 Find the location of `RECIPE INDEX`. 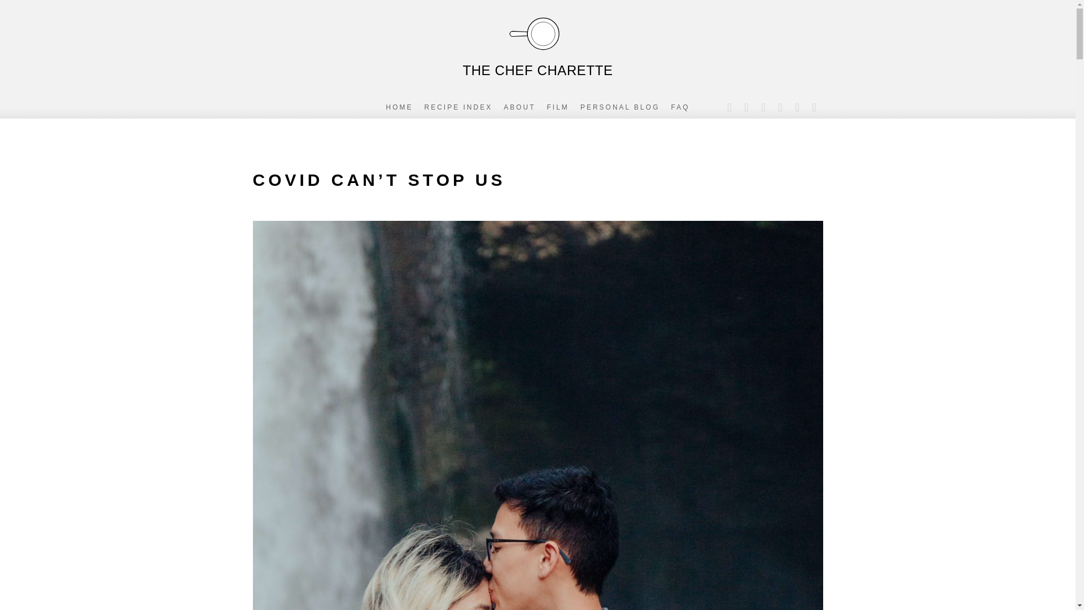

RECIPE INDEX is located at coordinates (458, 107).